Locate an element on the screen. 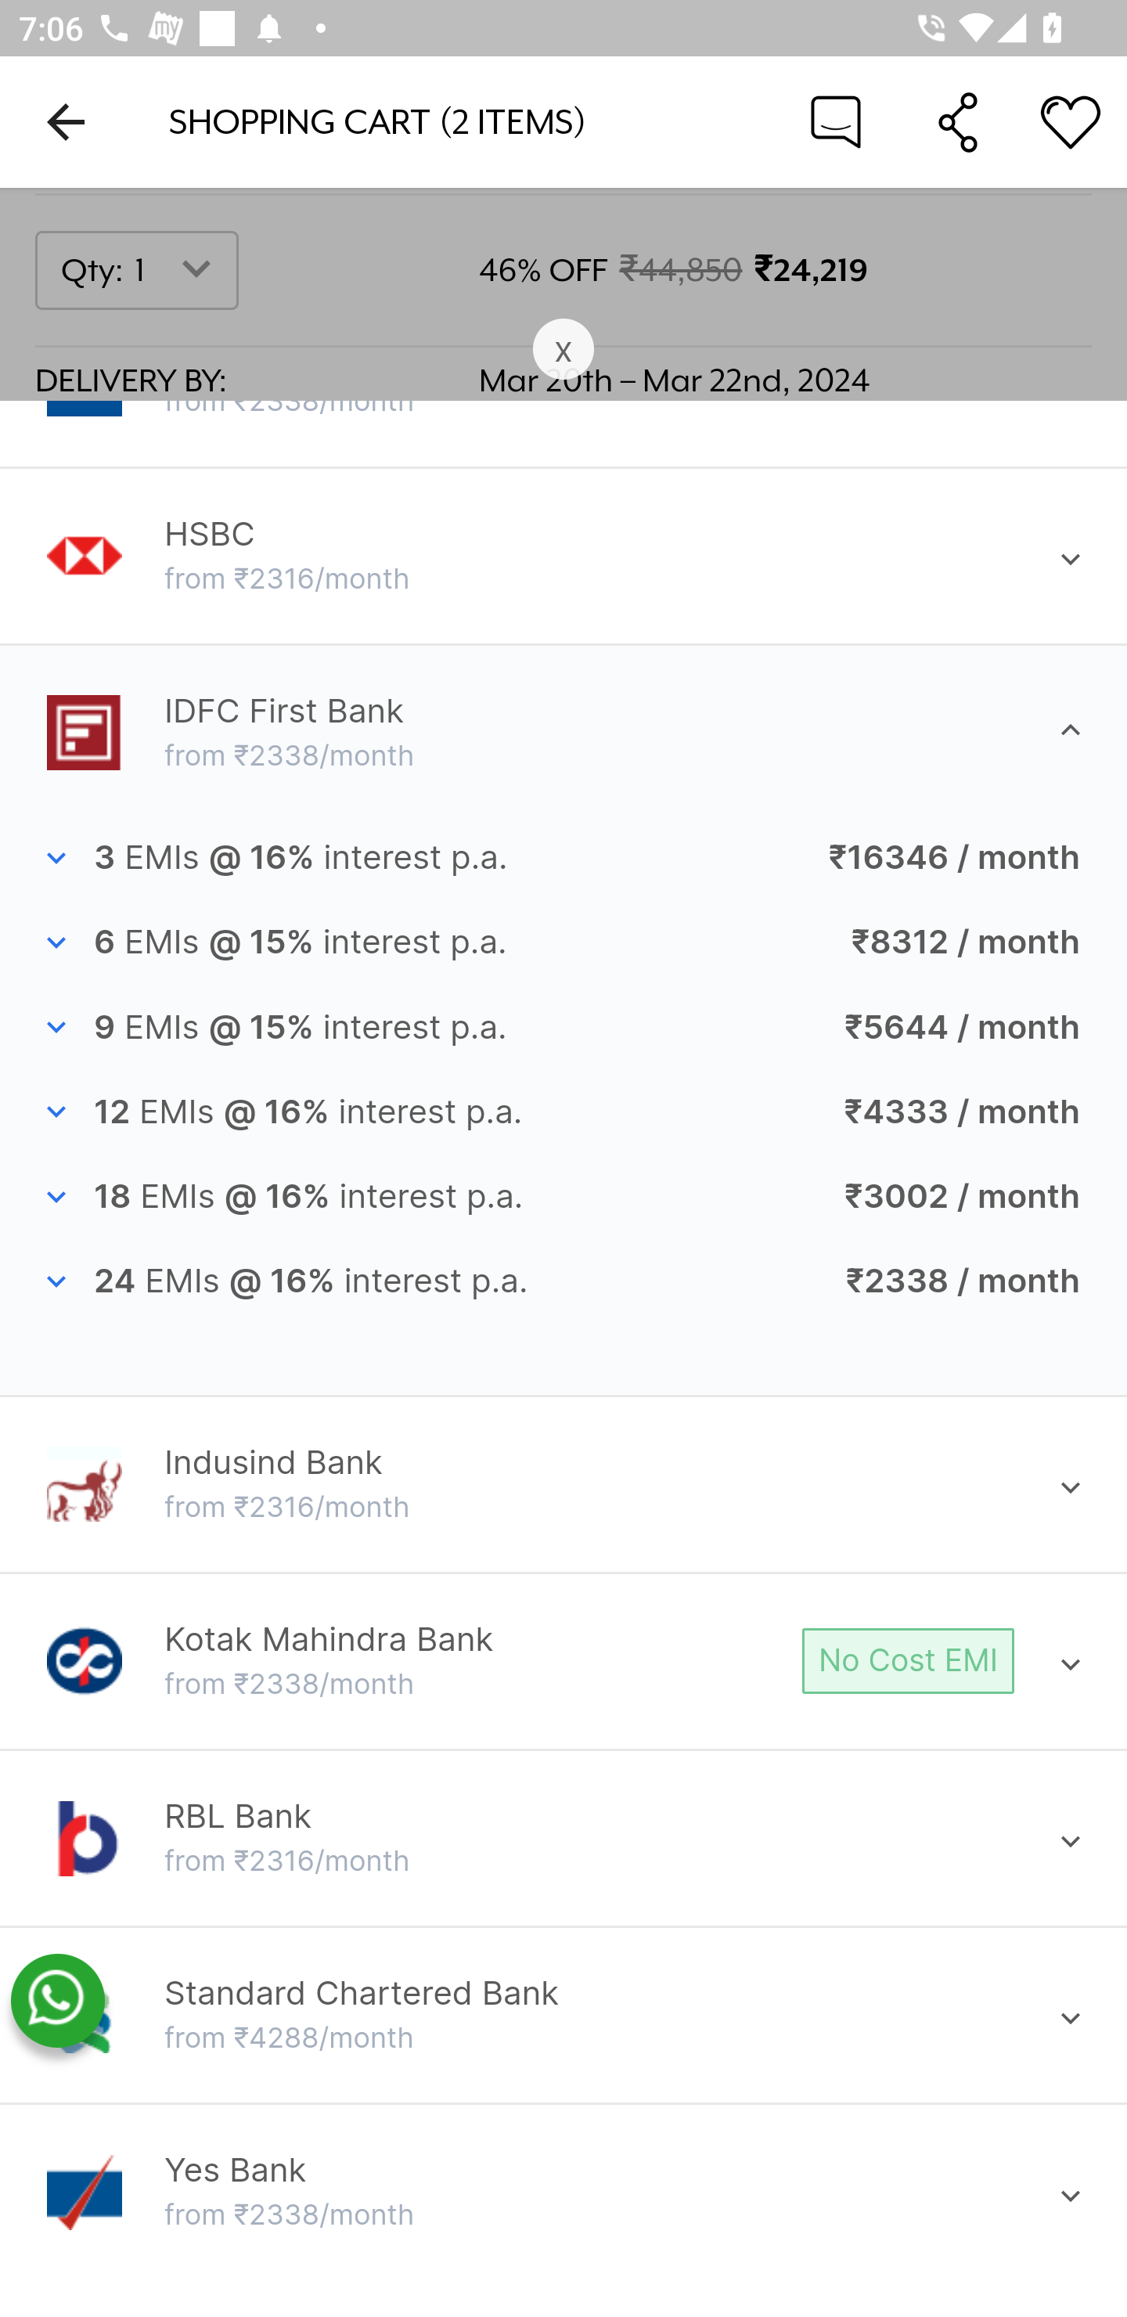  9 EMIs @ 15% interest p.a. ₹5644 / month is located at coordinates (563, 1027).